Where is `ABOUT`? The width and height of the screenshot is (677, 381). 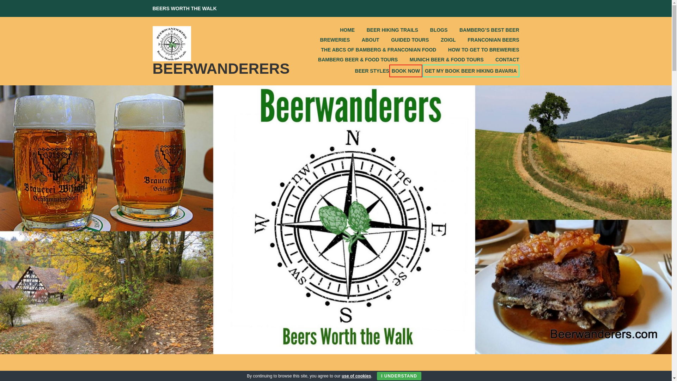
ABOUT is located at coordinates (365, 40).